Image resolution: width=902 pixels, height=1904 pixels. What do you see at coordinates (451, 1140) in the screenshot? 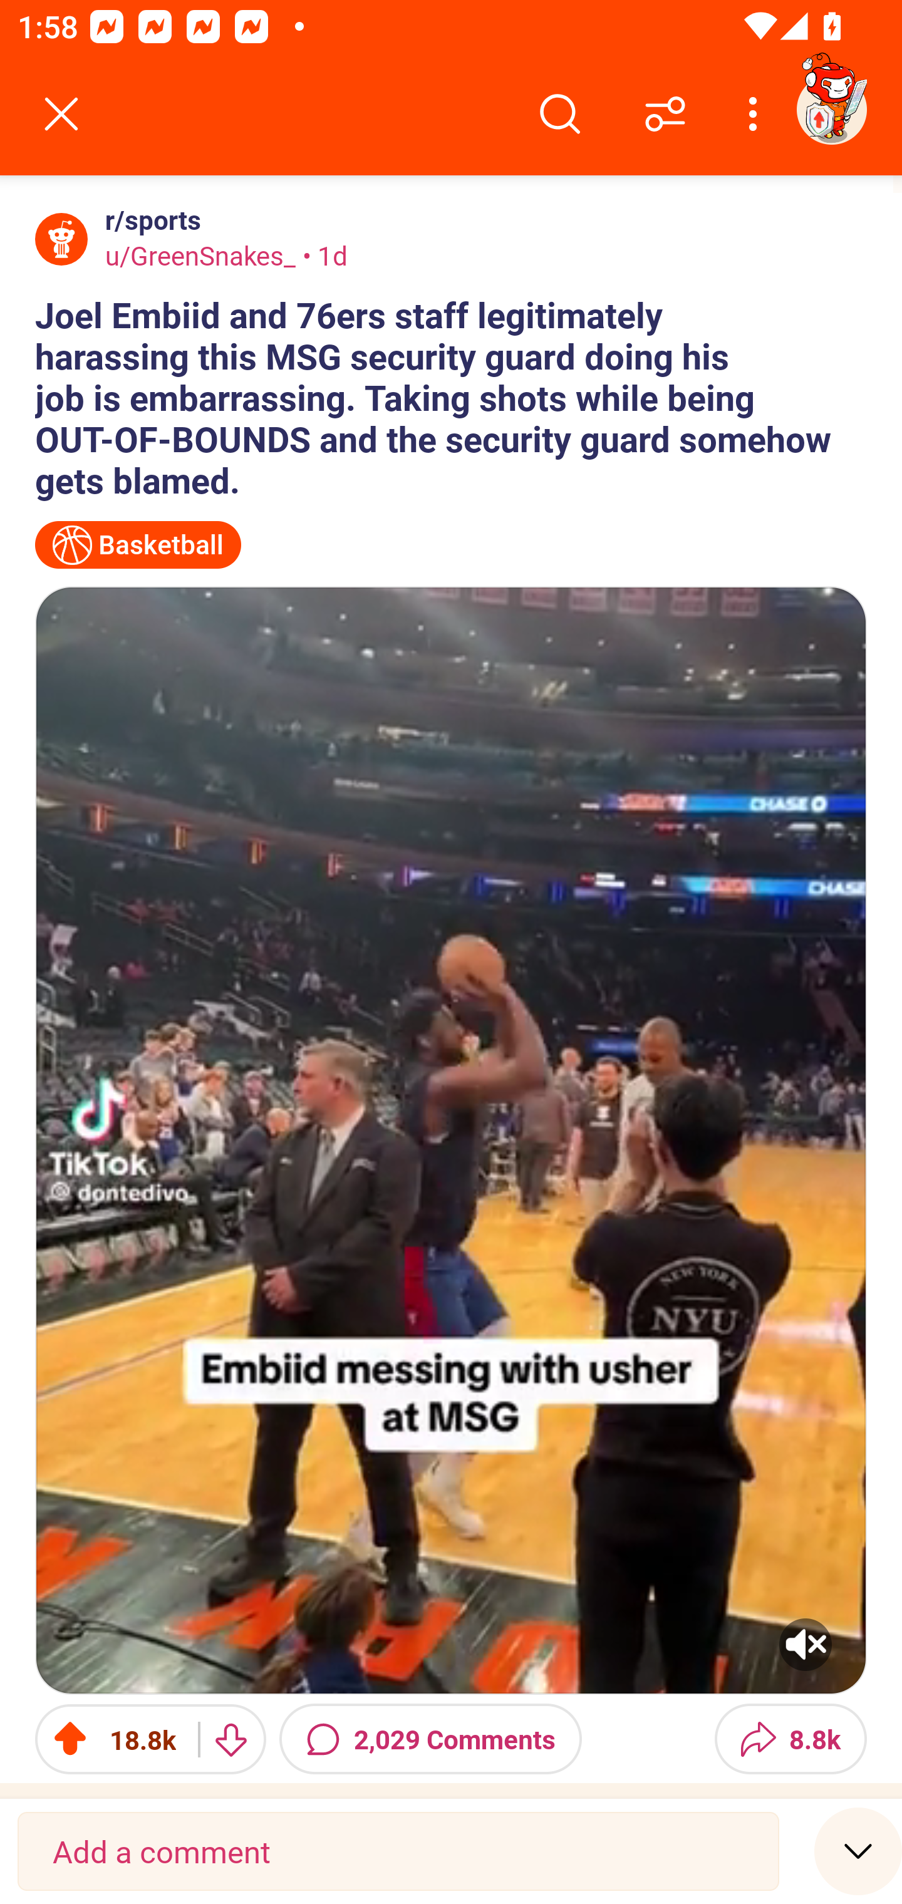
I see `Unmute` at bounding box center [451, 1140].